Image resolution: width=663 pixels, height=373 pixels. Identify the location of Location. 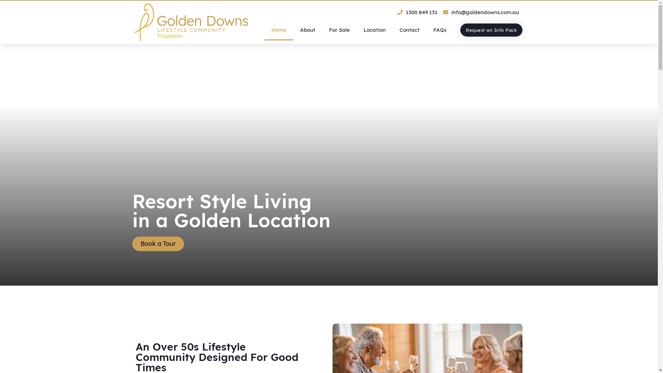
(375, 30).